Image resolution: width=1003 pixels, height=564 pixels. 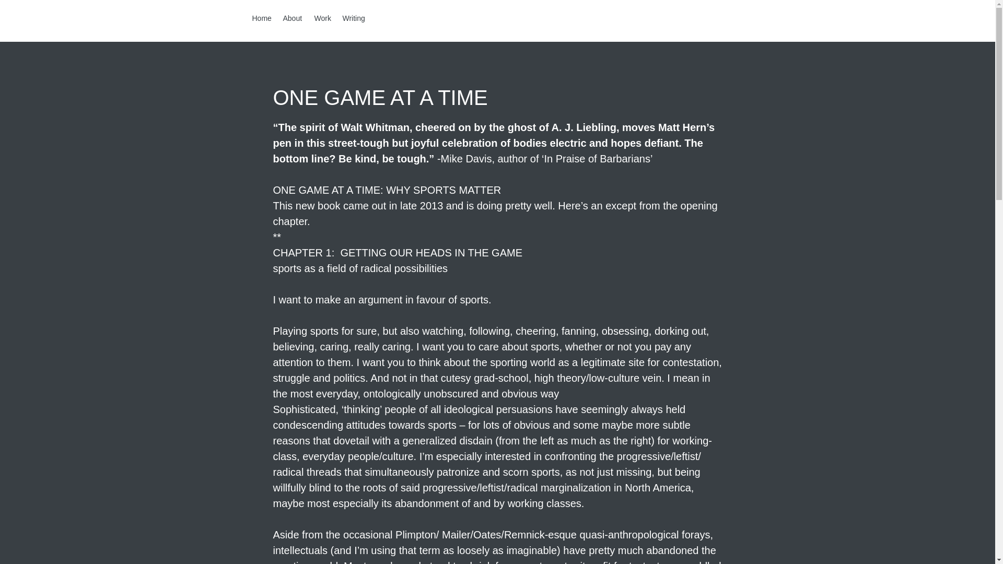 What do you see at coordinates (355, 18) in the screenshot?
I see `Writing` at bounding box center [355, 18].